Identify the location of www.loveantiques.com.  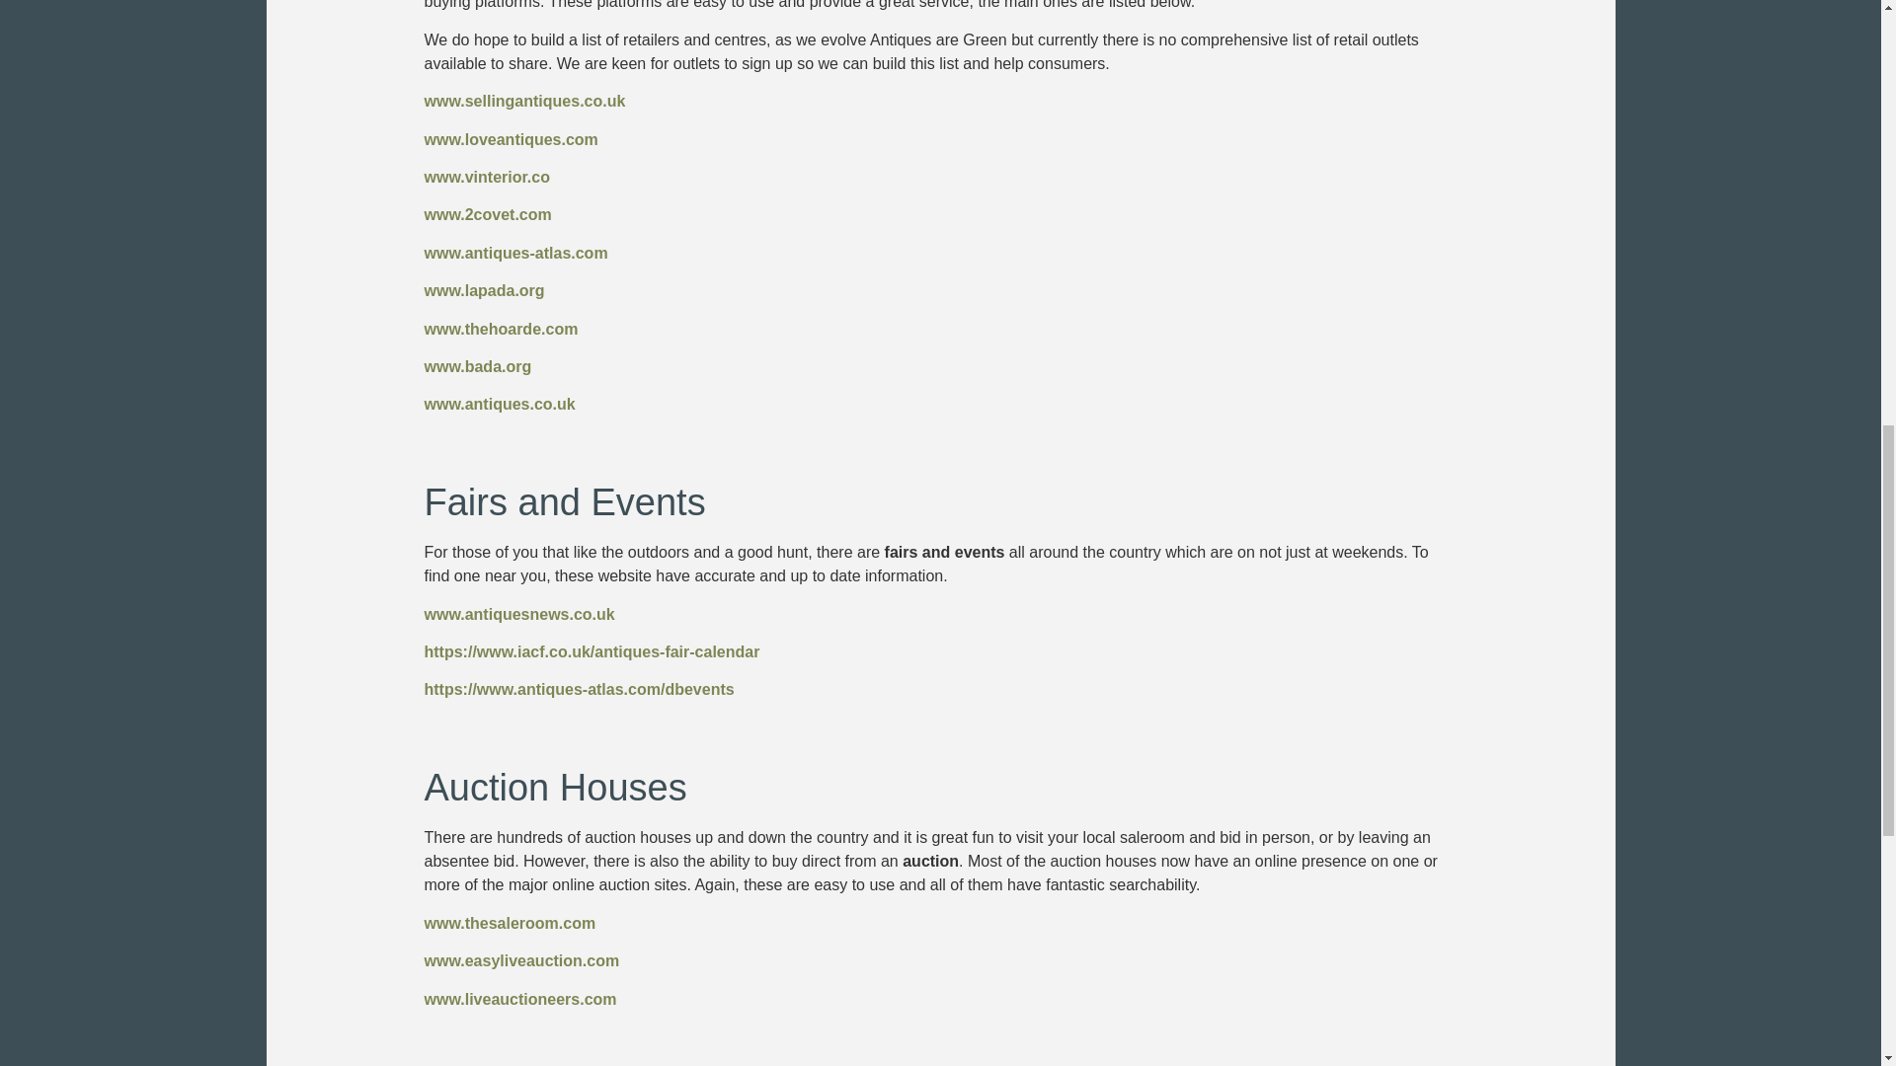
(512, 139).